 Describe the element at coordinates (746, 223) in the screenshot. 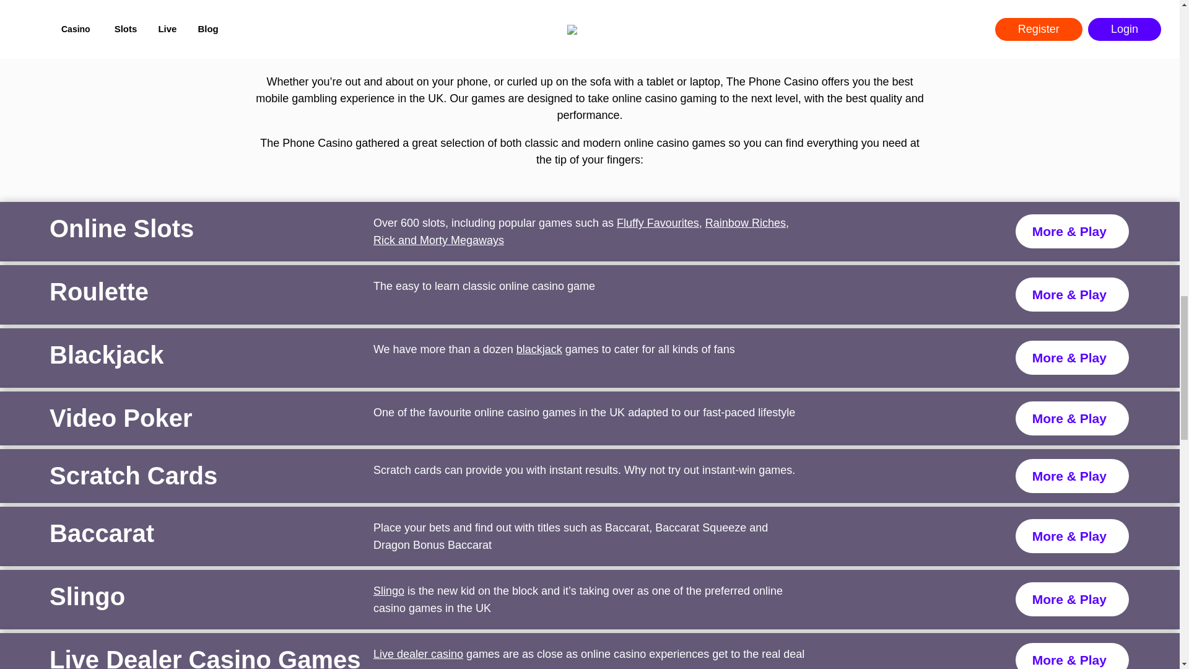

I see `Rainbow Riches` at that location.